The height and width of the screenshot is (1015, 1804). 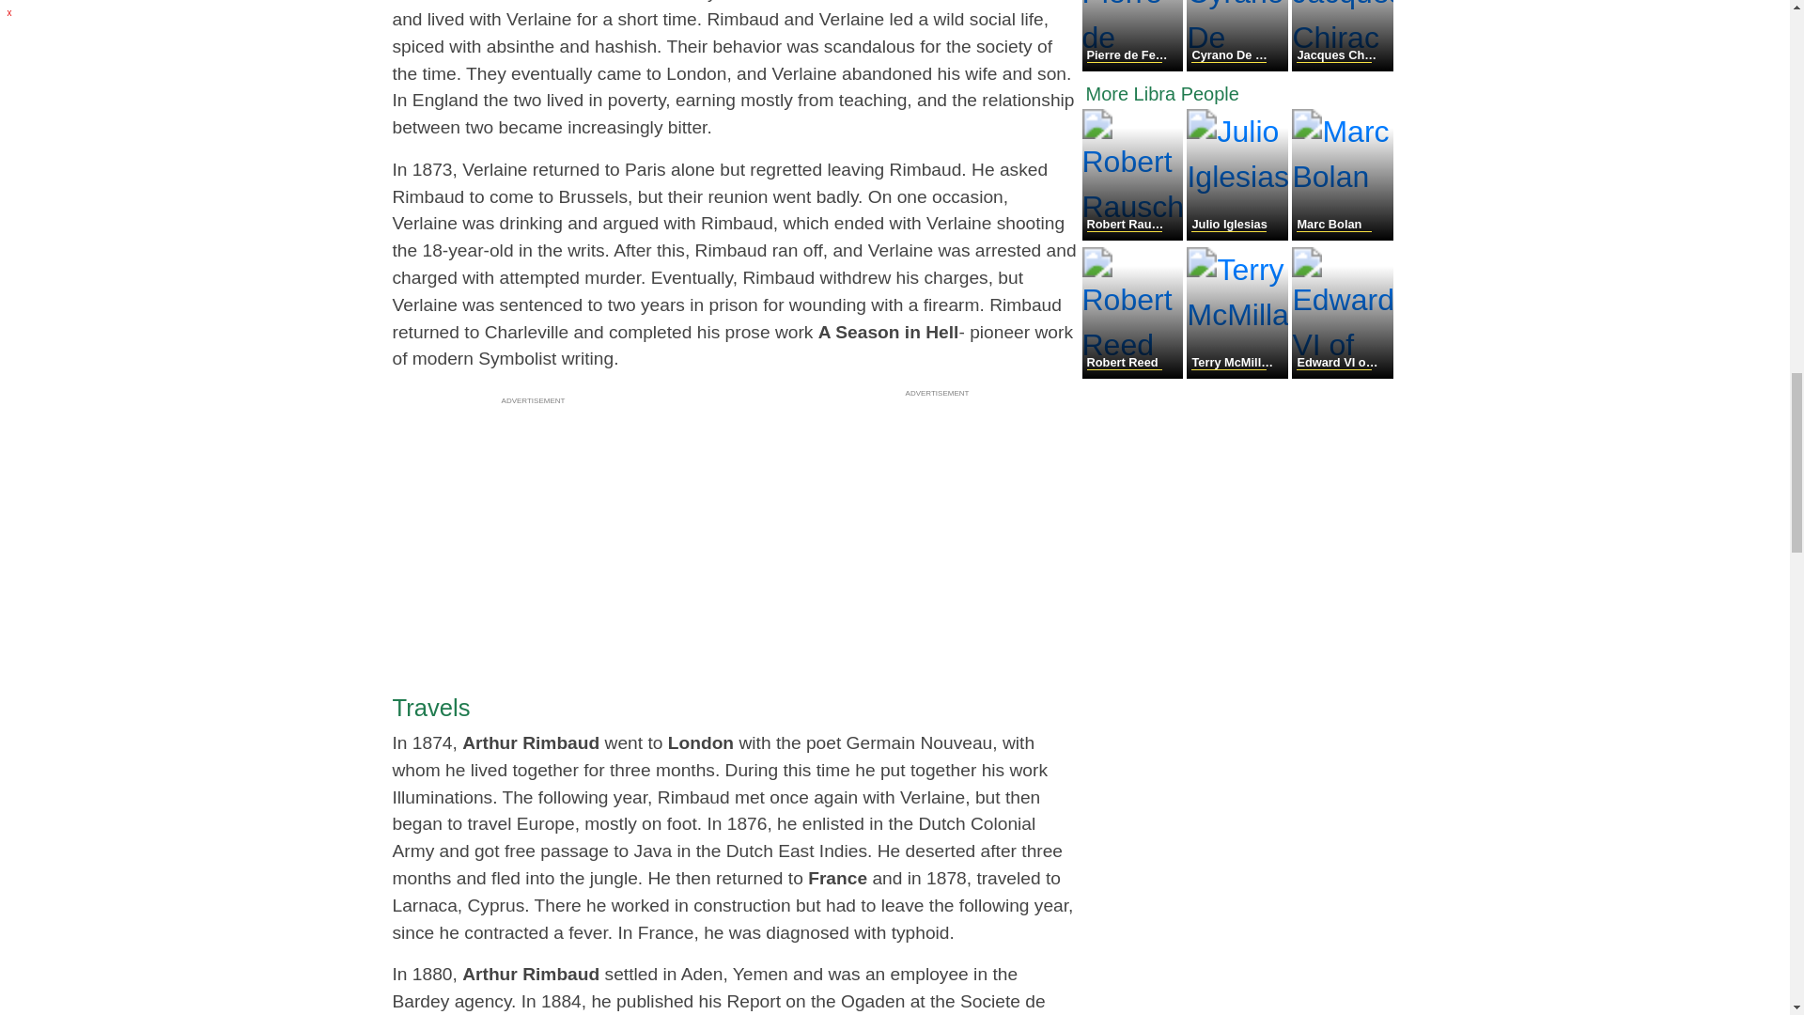 What do you see at coordinates (1342, 66) in the screenshot?
I see `Jacques Chirac` at bounding box center [1342, 66].